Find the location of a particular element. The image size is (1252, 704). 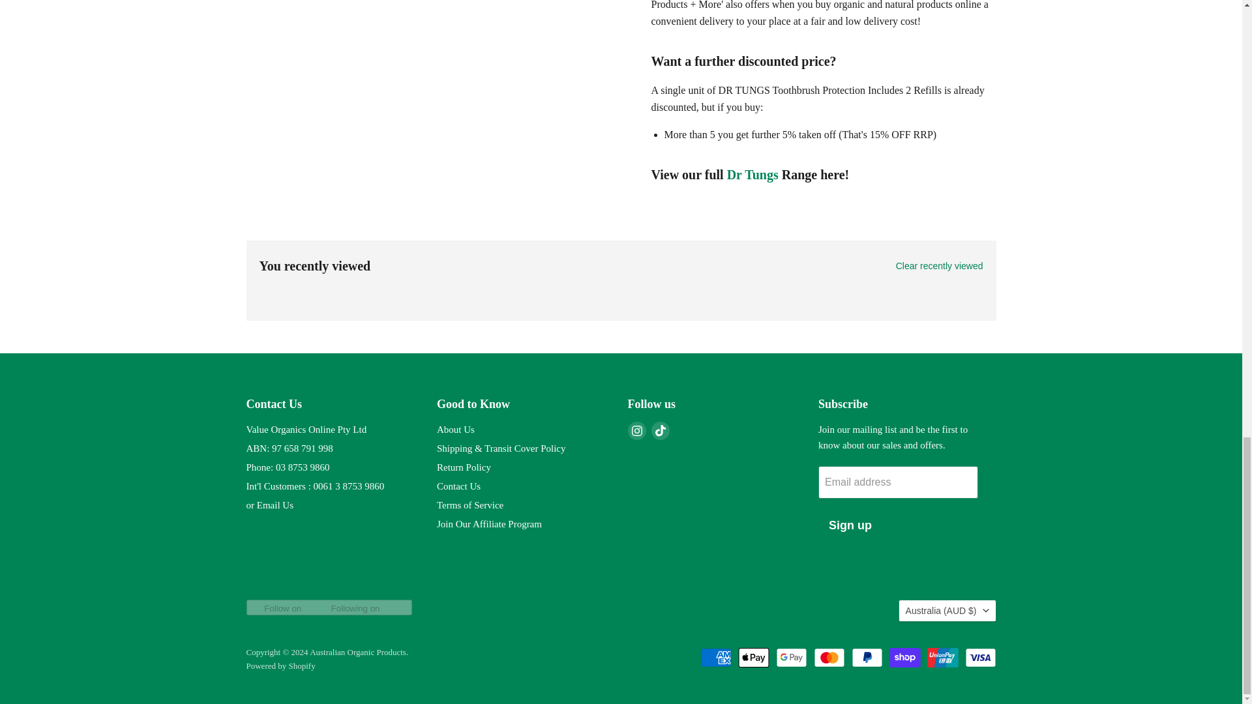

American Express is located at coordinates (715, 657).